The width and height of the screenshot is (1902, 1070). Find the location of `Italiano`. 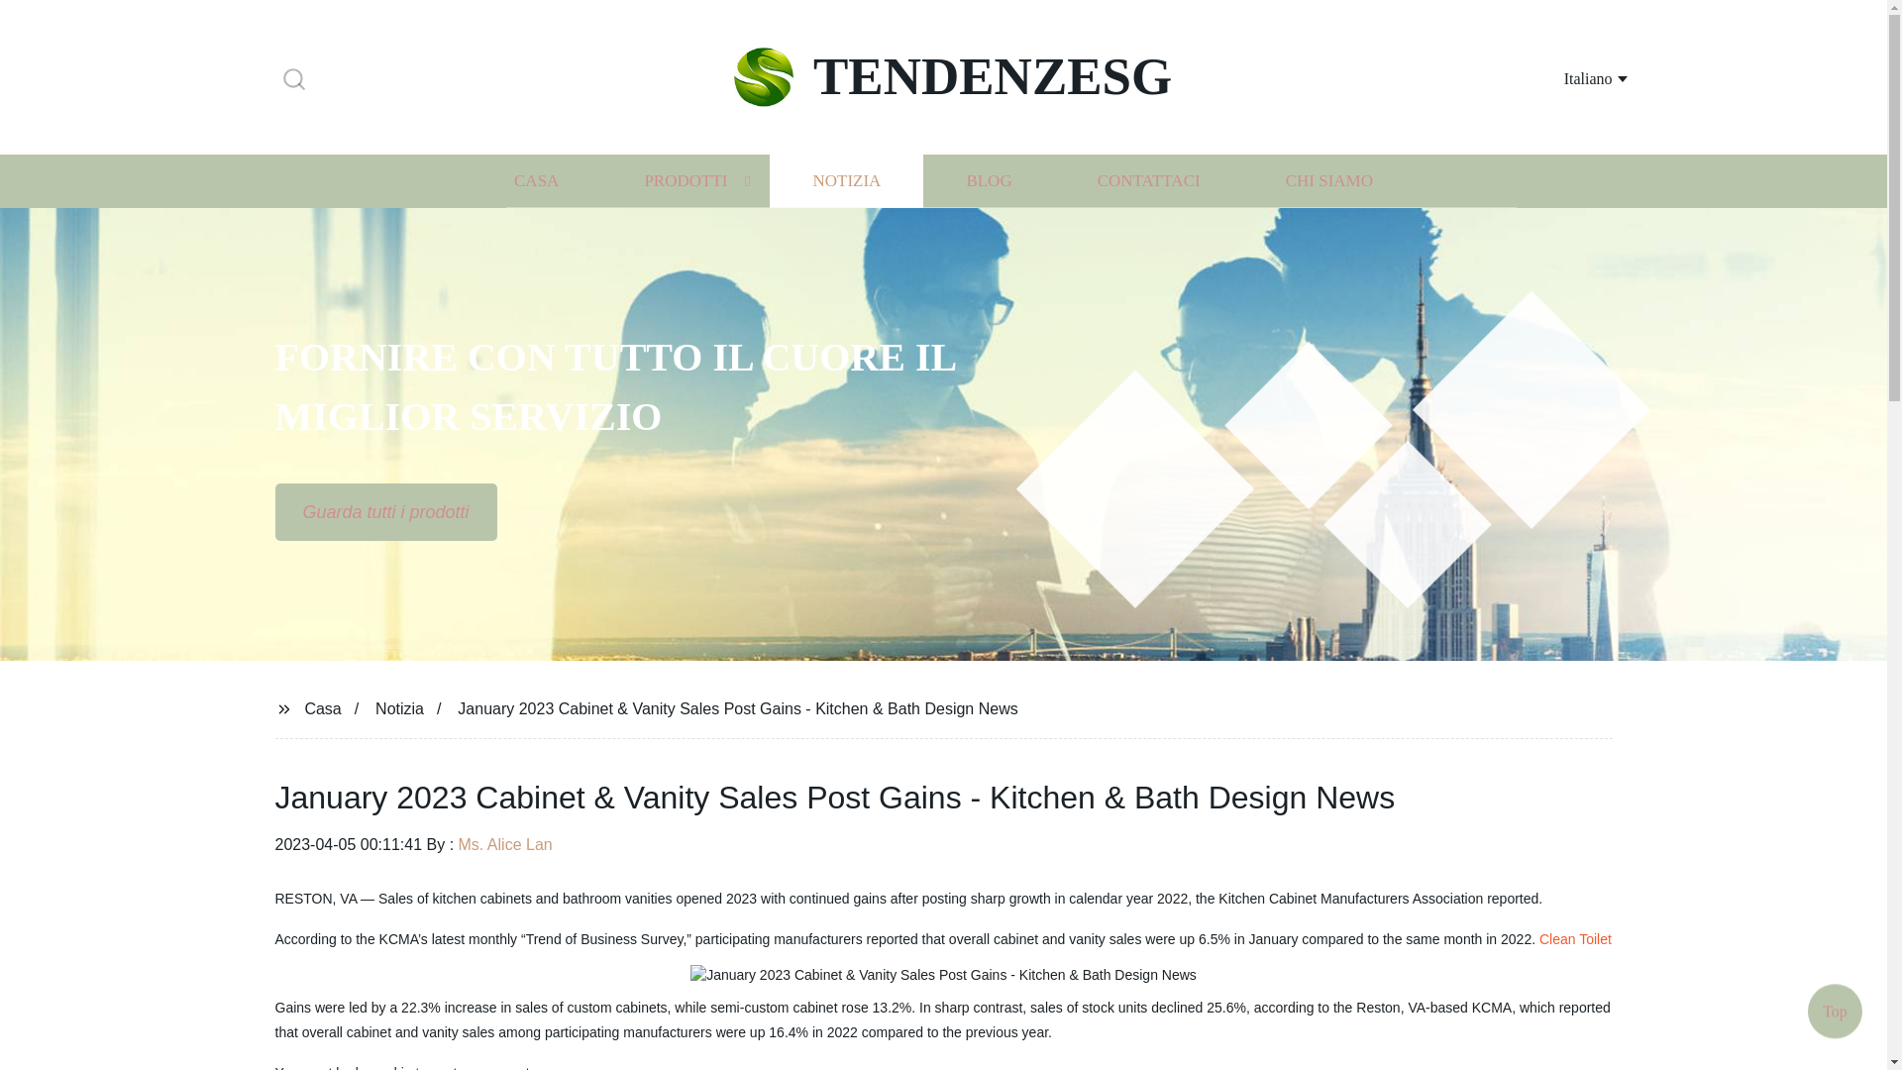

Italiano is located at coordinates (1571, 77).